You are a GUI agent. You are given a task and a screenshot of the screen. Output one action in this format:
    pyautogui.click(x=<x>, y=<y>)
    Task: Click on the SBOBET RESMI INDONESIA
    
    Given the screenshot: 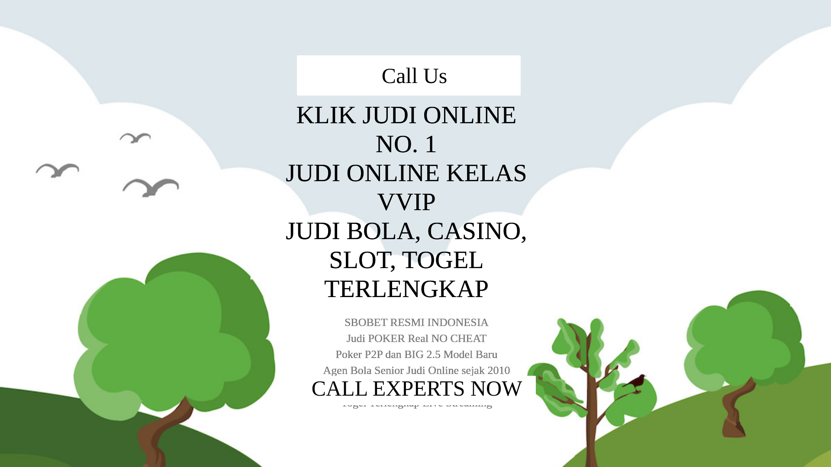 What is the action you would take?
    pyautogui.click(x=415, y=220)
    